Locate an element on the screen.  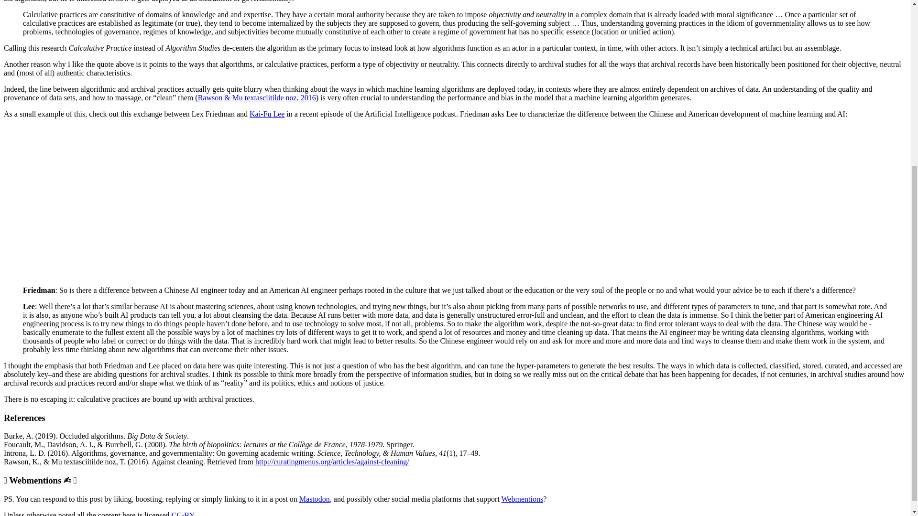
Webmentions is located at coordinates (522, 499).